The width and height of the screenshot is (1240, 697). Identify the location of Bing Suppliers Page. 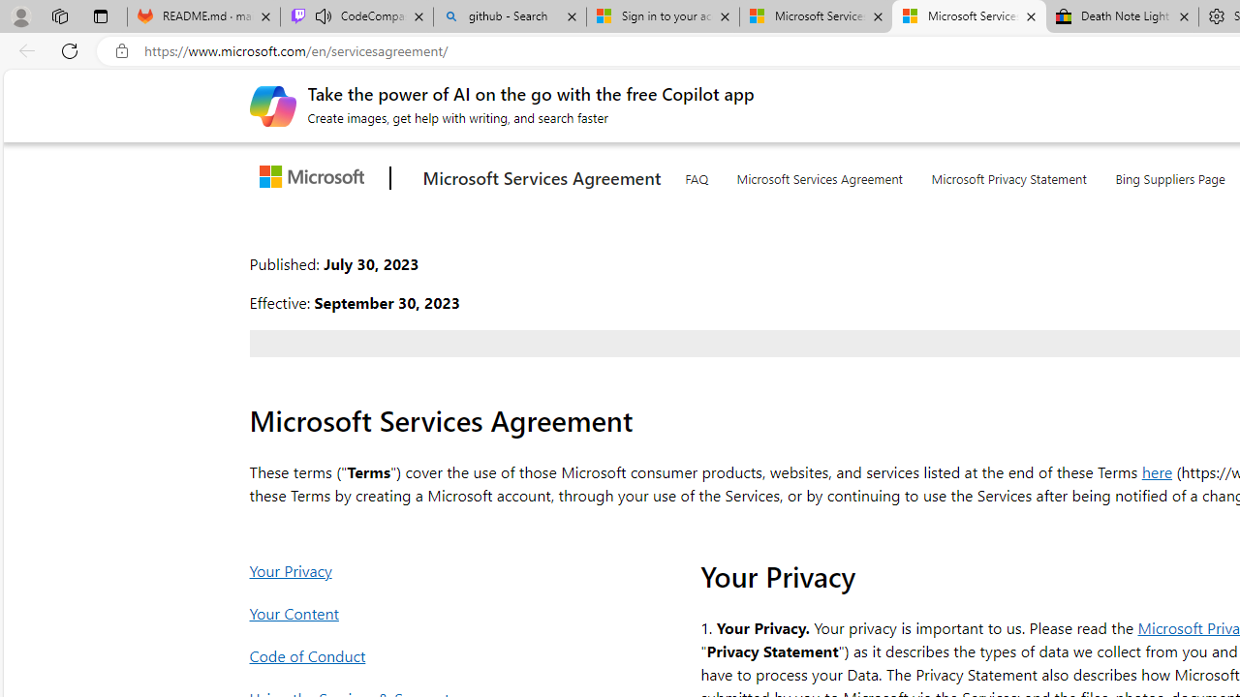
(1169, 175).